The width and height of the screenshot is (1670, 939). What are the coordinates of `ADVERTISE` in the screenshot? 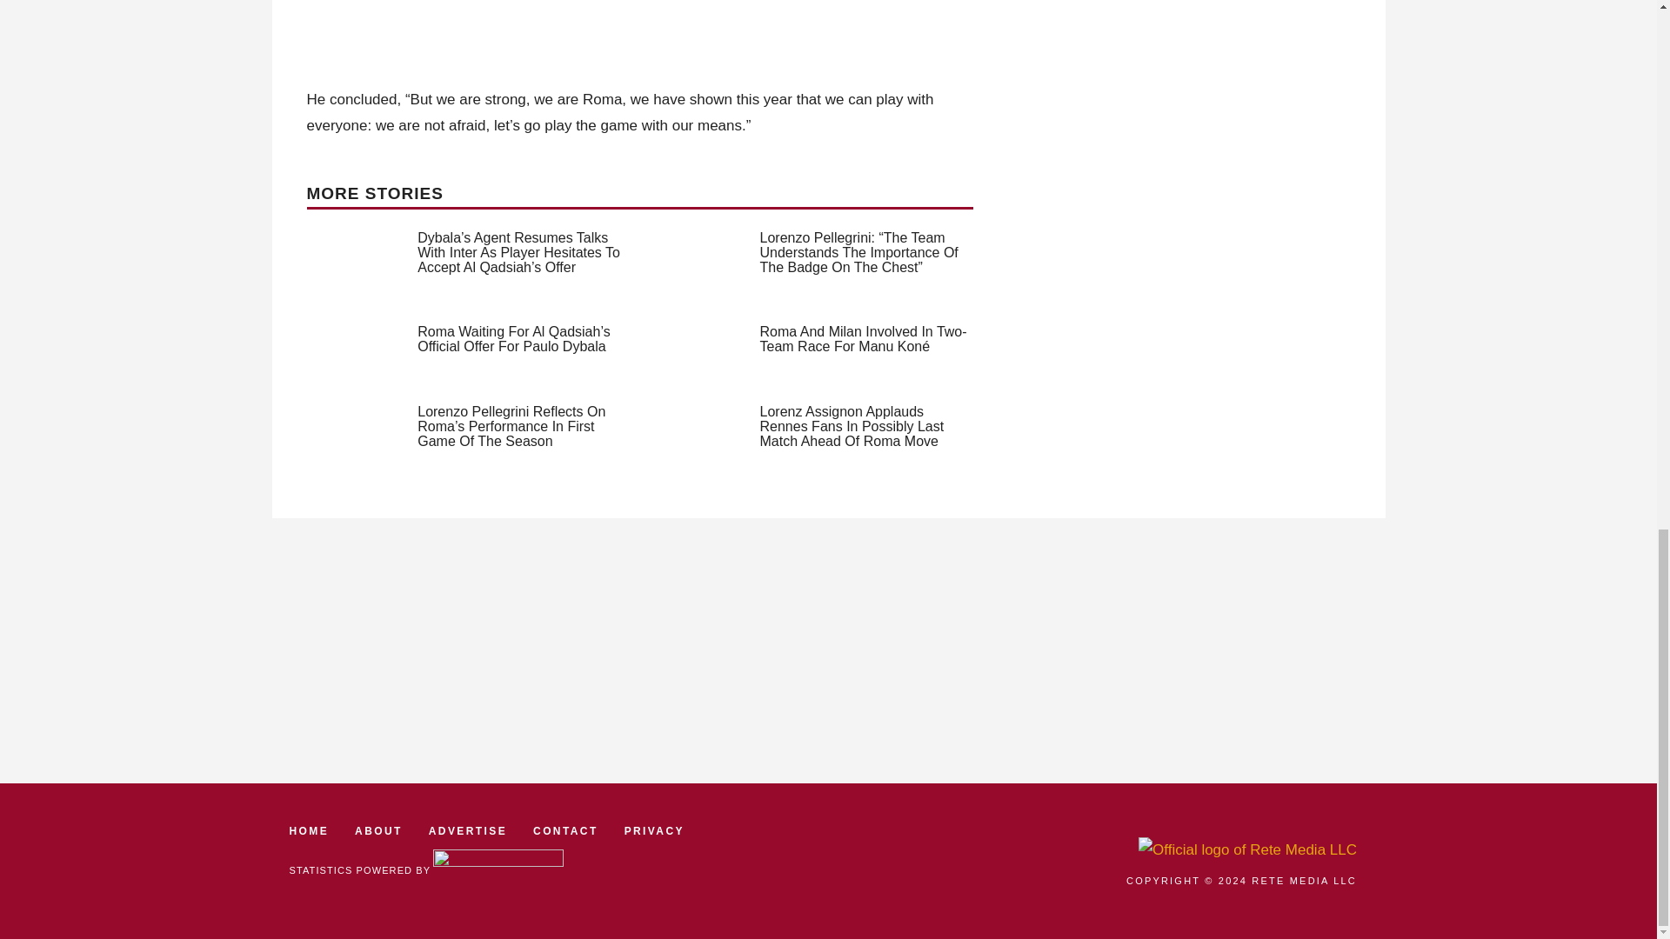 It's located at (468, 831).